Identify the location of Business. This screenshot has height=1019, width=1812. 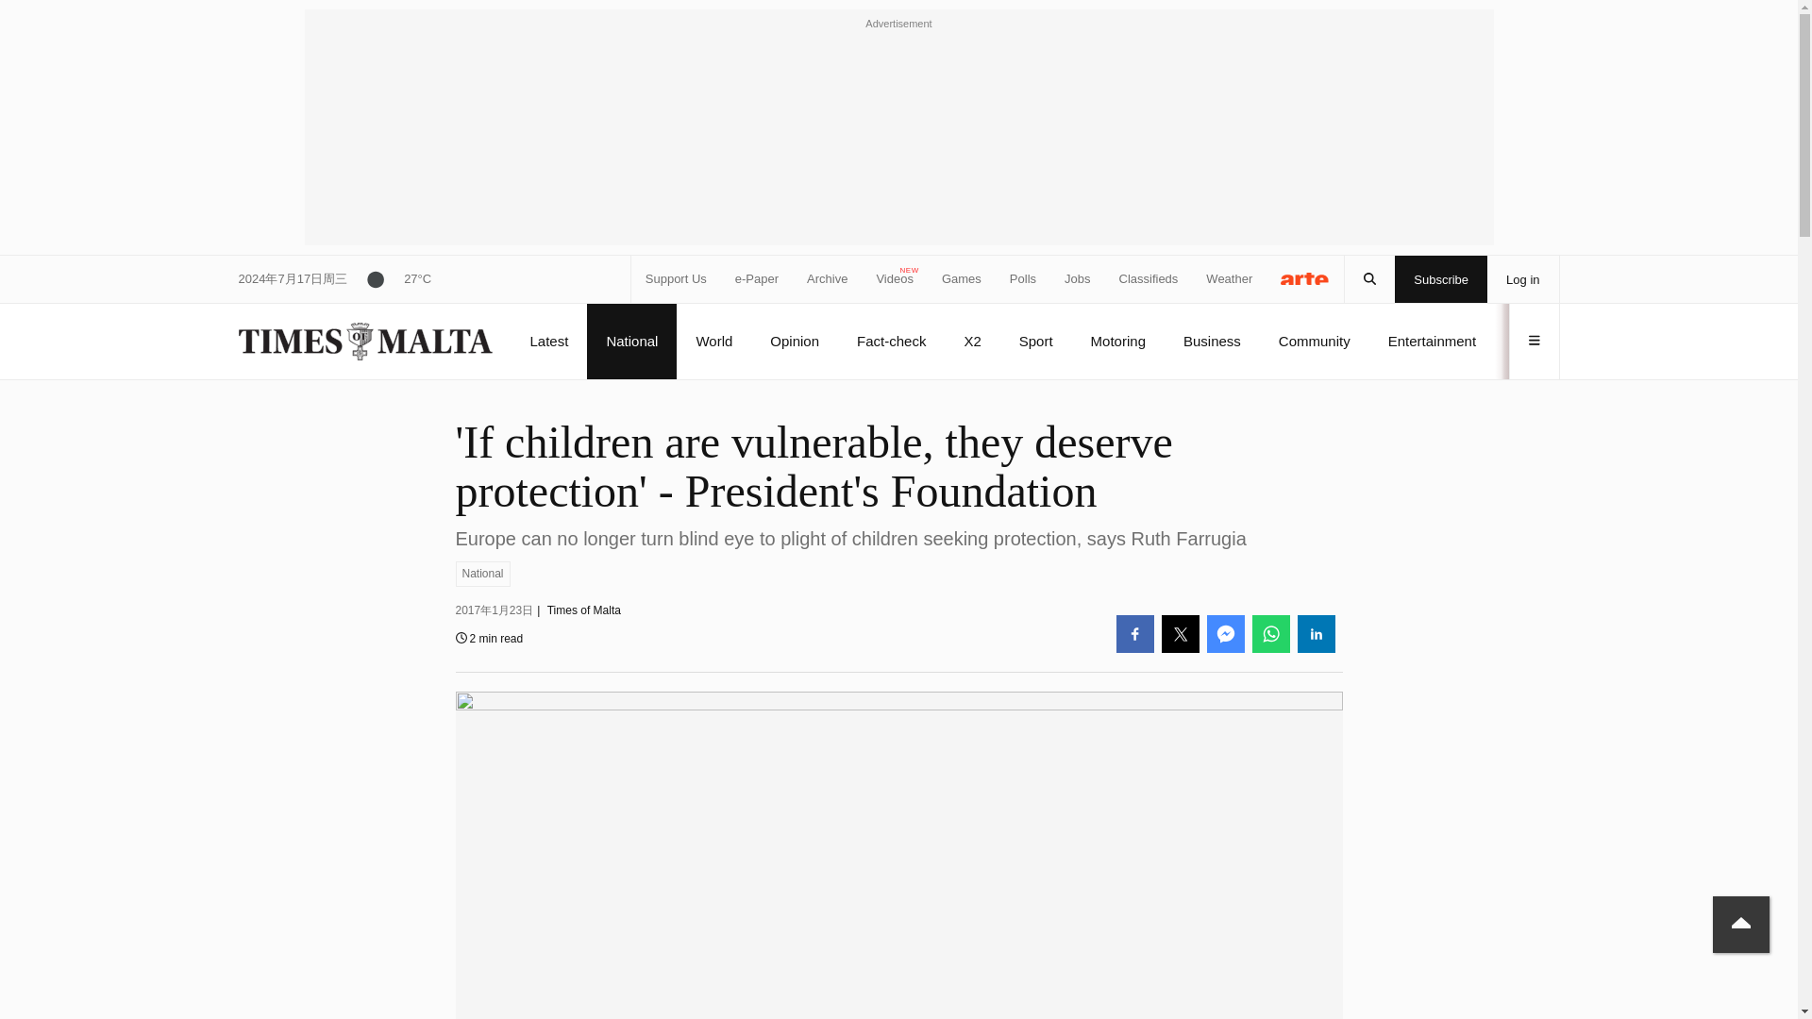
(1212, 341).